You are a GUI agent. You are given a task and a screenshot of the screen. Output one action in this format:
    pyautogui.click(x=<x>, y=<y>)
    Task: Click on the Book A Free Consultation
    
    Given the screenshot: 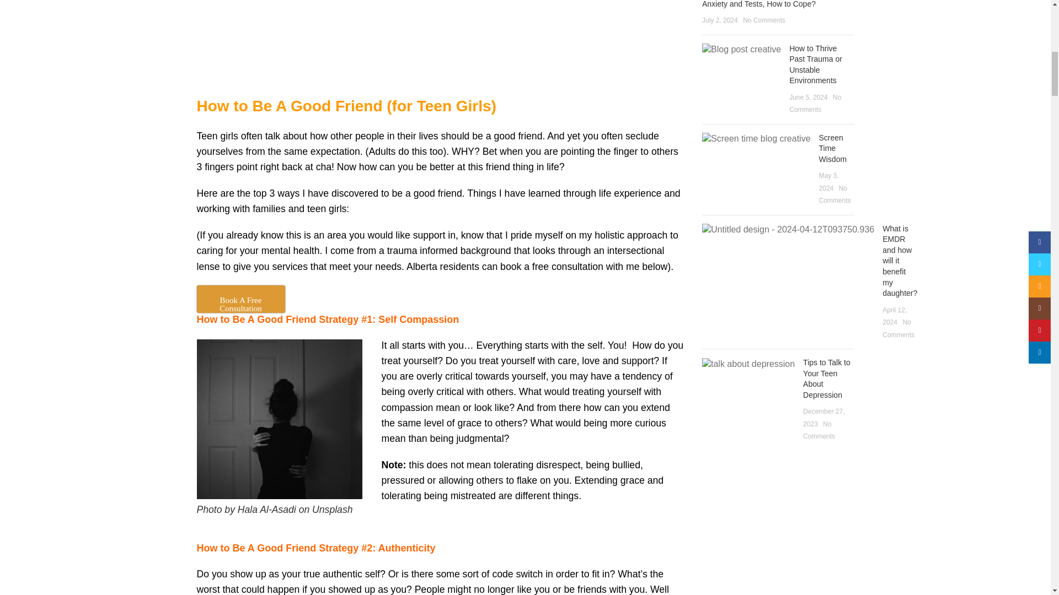 What is the action you would take?
    pyautogui.click(x=240, y=299)
    